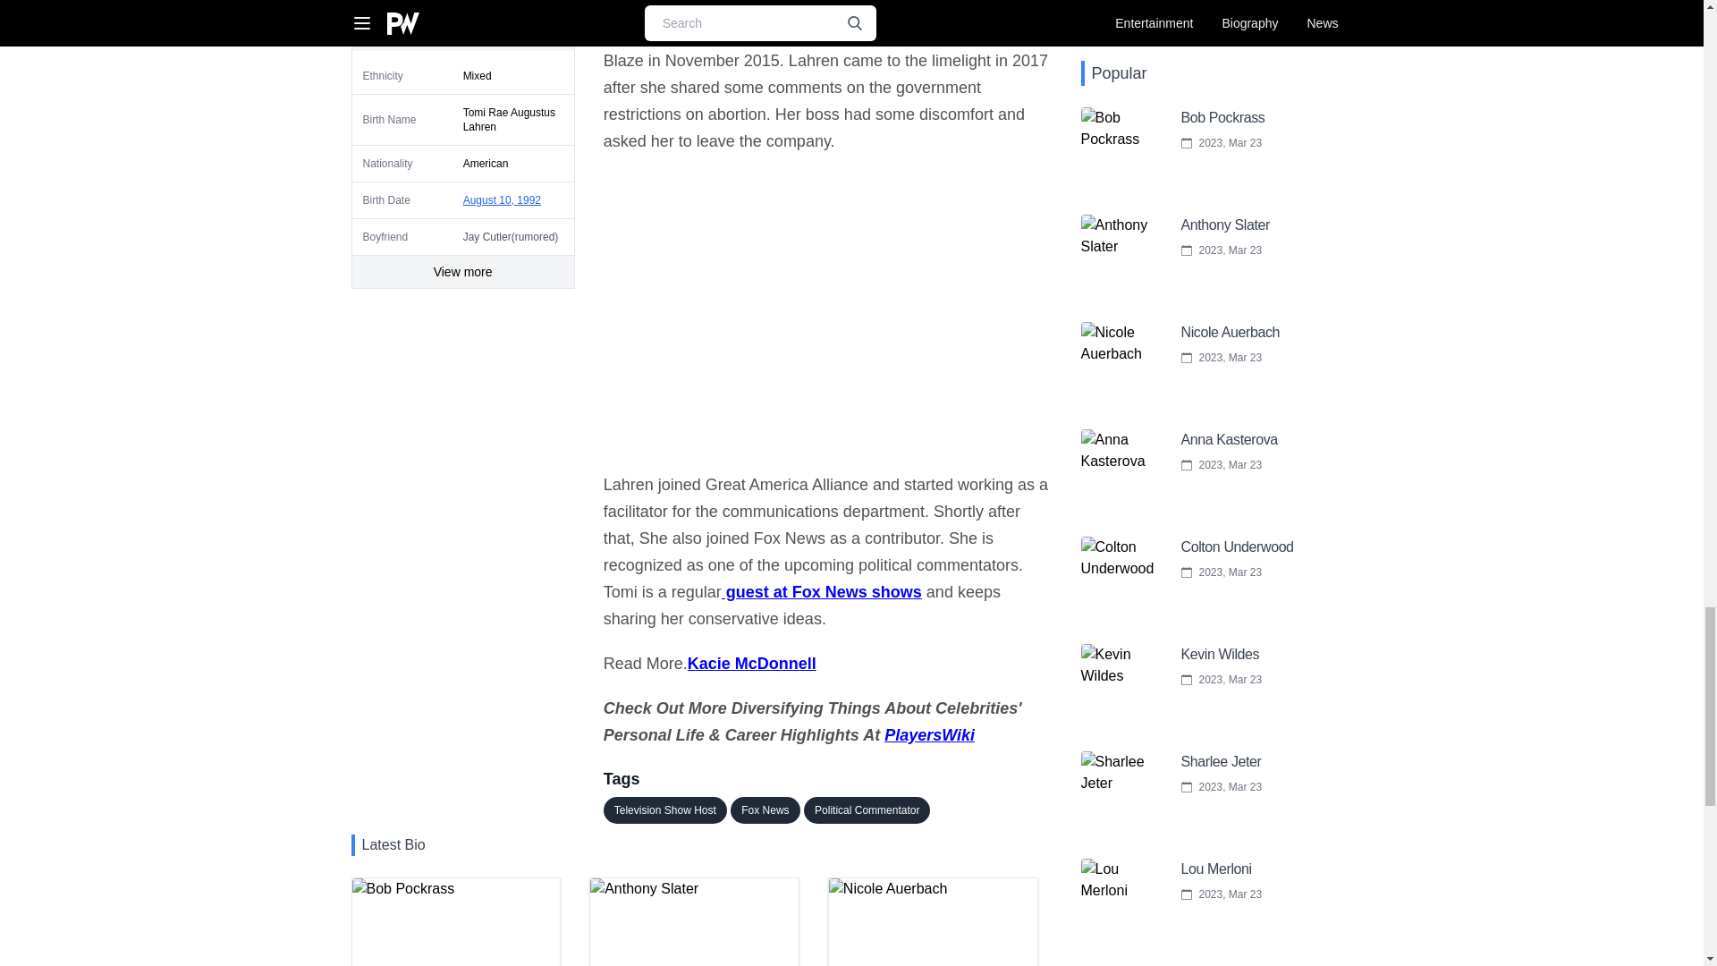  What do you see at coordinates (455, 921) in the screenshot?
I see `Bob Pockrass` at bounding box center [455, 921].